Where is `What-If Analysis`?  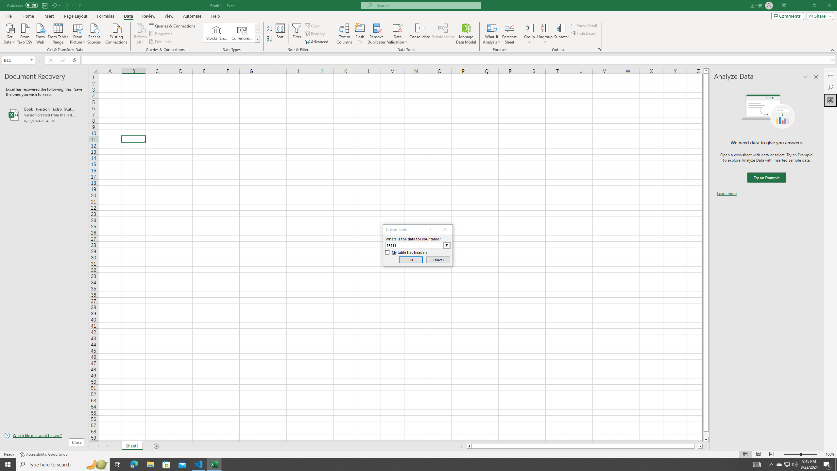
What-If Analysis is located at coordinates (492, 34).